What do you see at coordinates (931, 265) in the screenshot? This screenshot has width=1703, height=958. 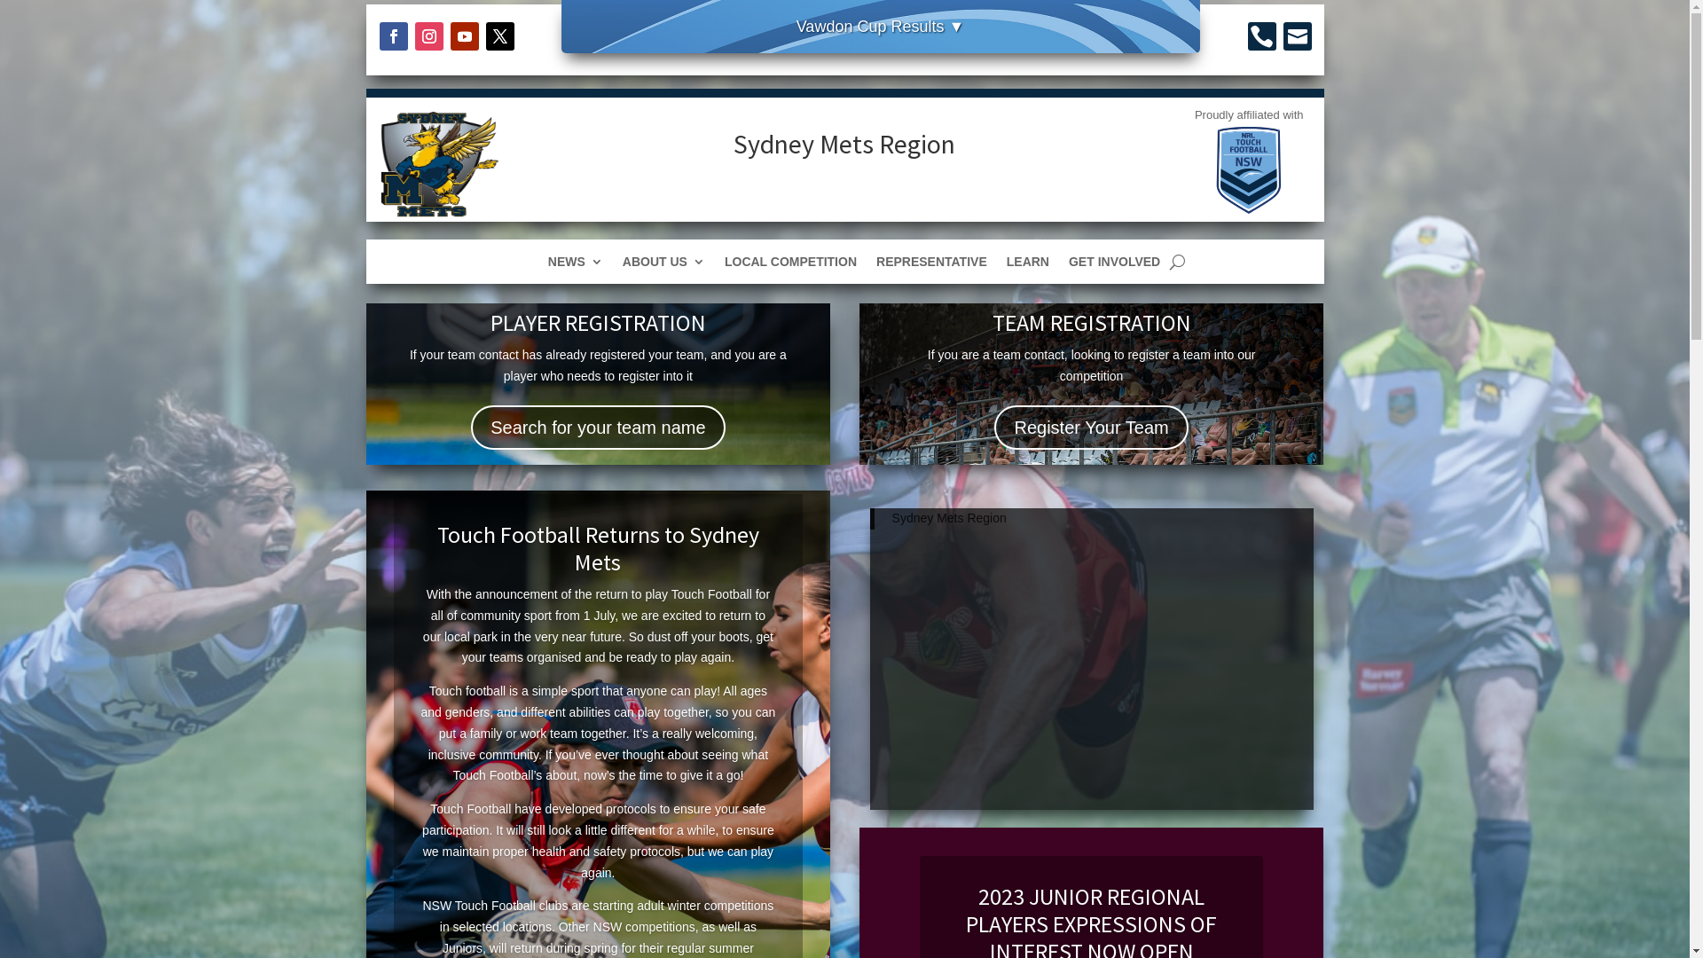 I see `REPRESENTATIVE` at bounding box center [931, 265].